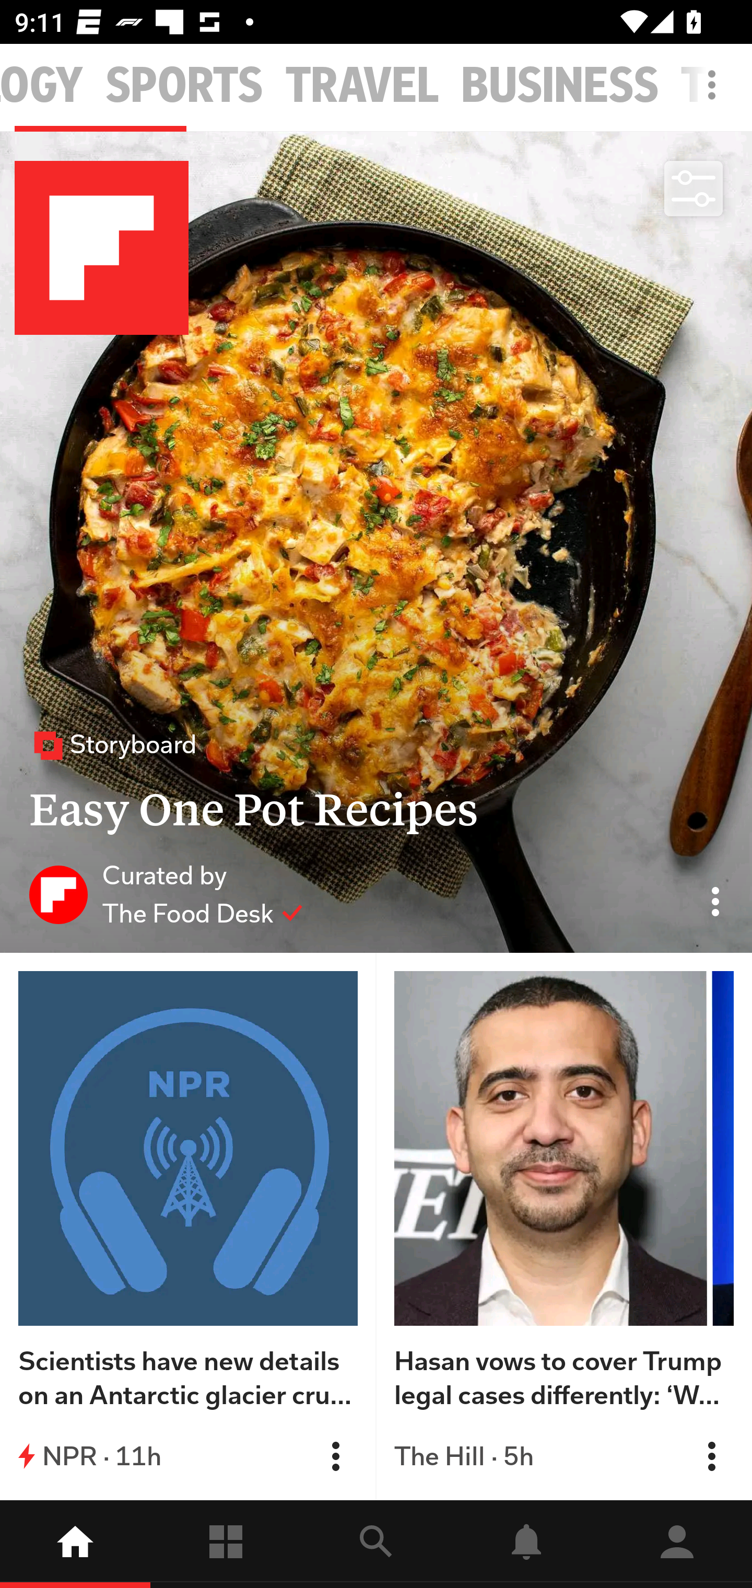 The height and width of the screenshot is (1588, 752). I want to click on Flip into Magazine, so click(711, 1456).